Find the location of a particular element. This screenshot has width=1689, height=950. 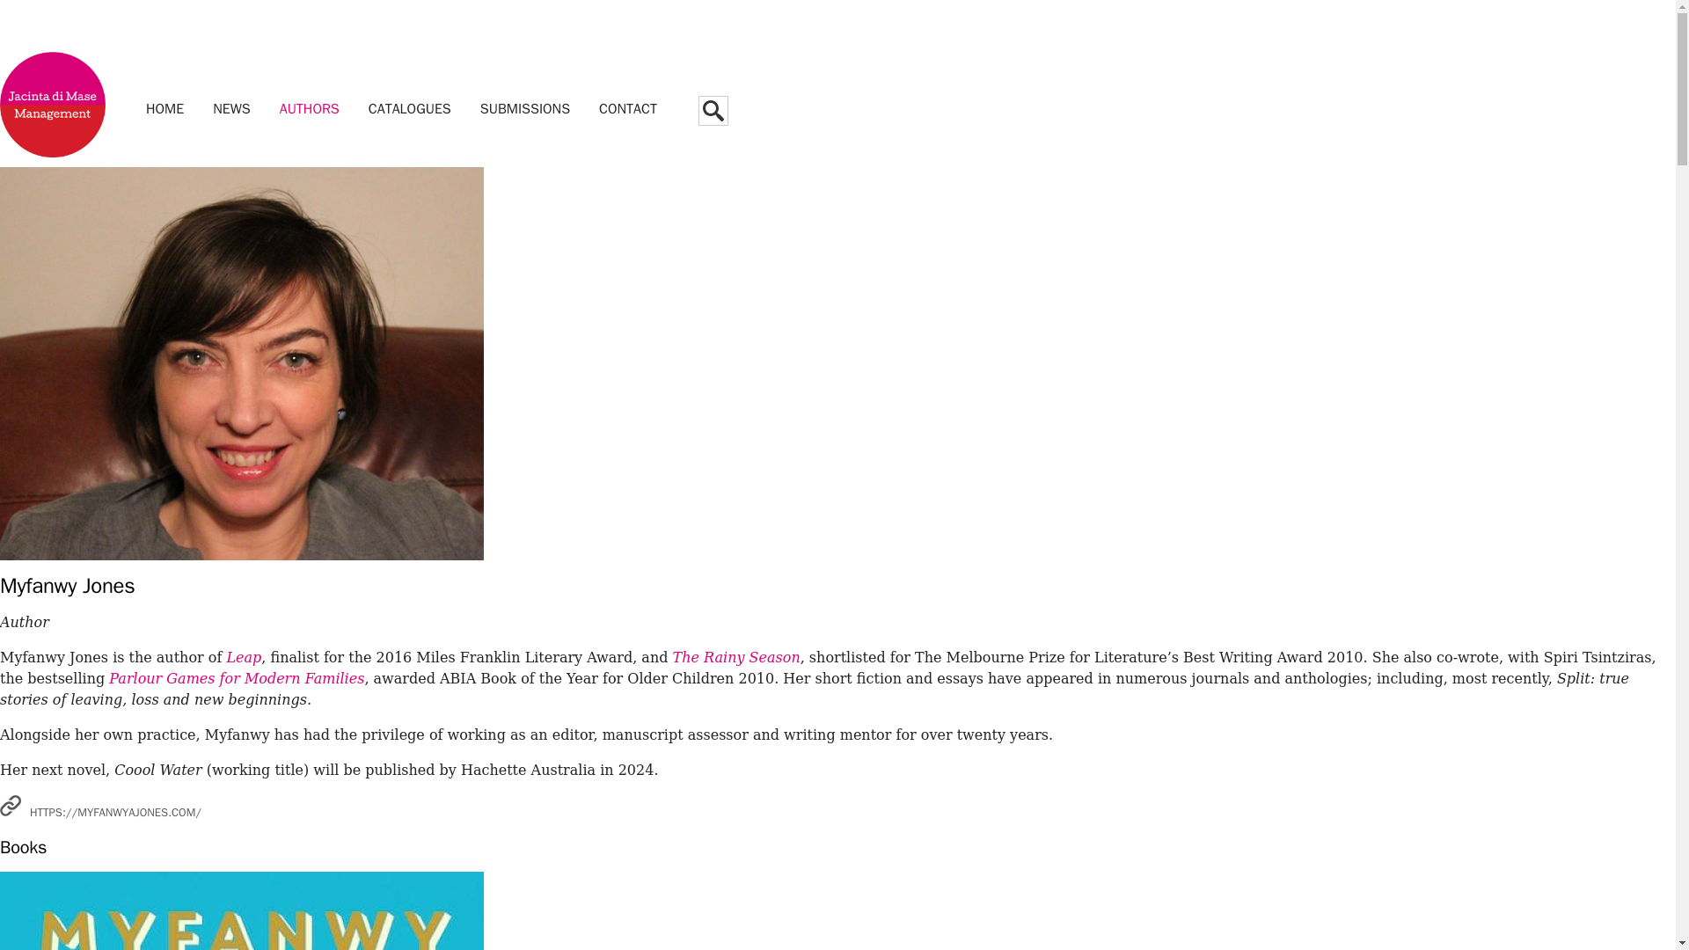

Leap is located at coordinates (244, 657).